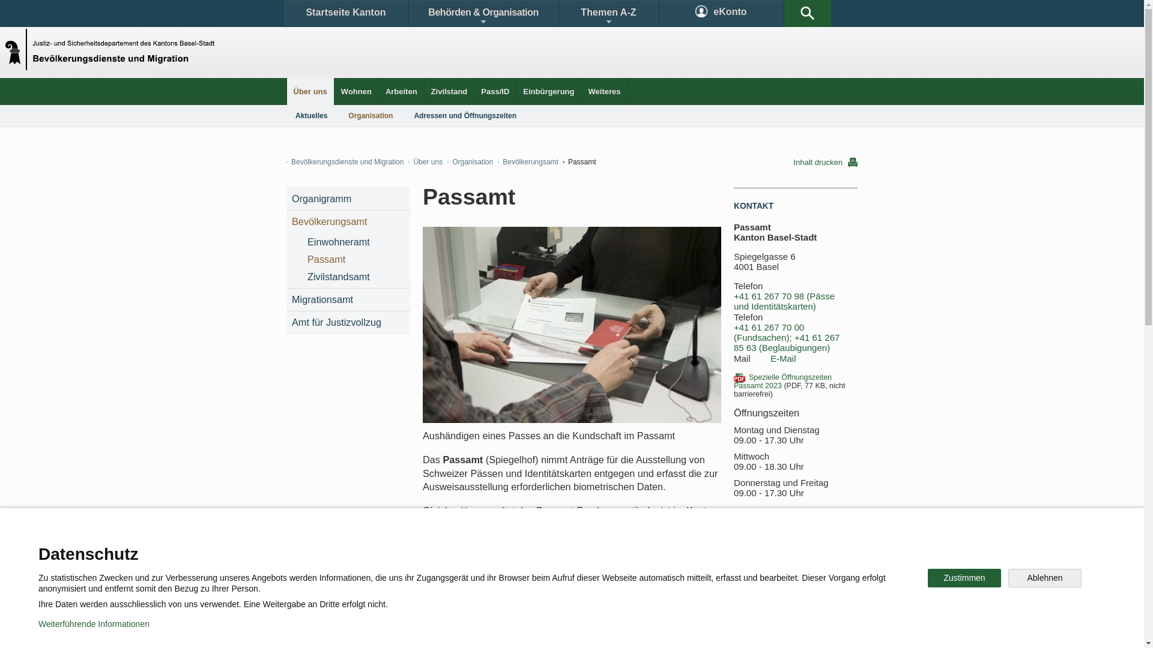 This screenshot has height=648, width=1153. What do you see at coordinates (434, 590) in the screenshot?
I see `Facebook` at bounding box center [434, 590].